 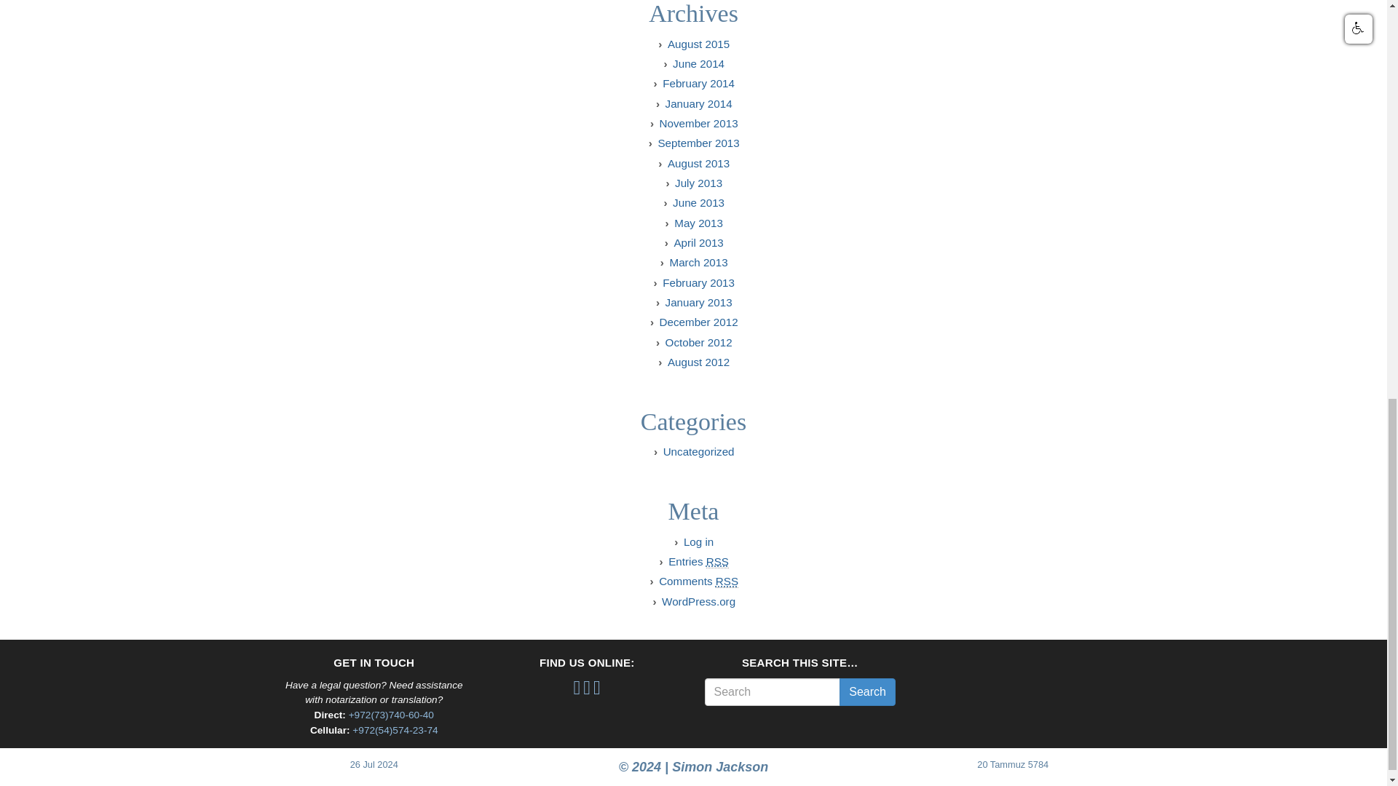 I want to click on February 2014, so click(x=699, y=83).